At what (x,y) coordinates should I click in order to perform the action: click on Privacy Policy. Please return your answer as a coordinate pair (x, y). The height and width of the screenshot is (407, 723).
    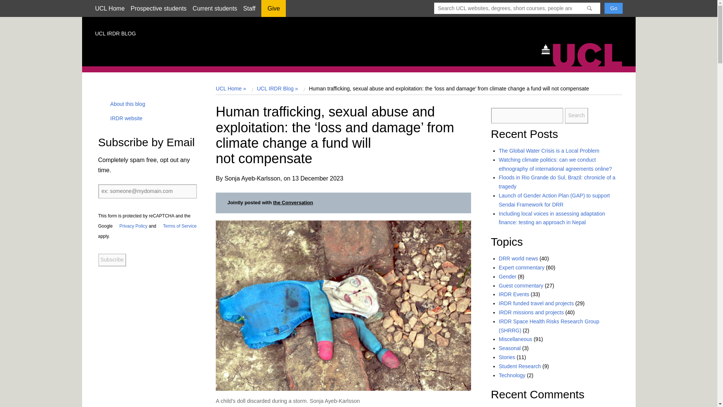
    Looking at the image, I should click on (131, 226).